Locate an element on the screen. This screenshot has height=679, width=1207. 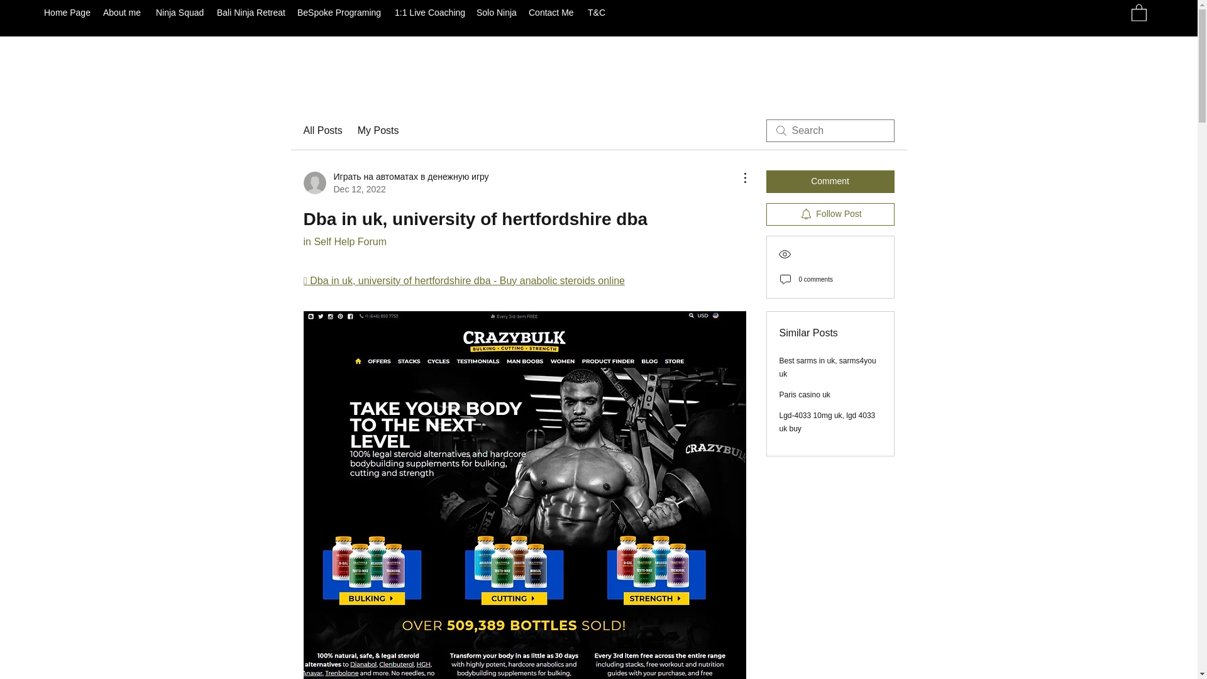
Paris casino uk is located at coordinates (805, 395).